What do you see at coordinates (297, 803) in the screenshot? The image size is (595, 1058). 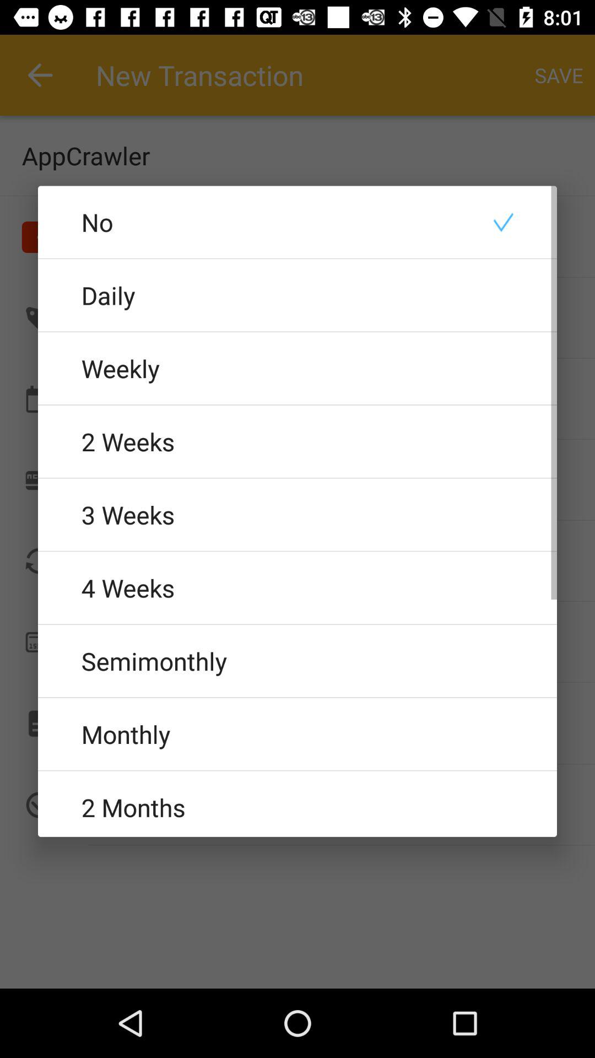 I see `flip until 2 months radio button` at bounding box center [297, 803].